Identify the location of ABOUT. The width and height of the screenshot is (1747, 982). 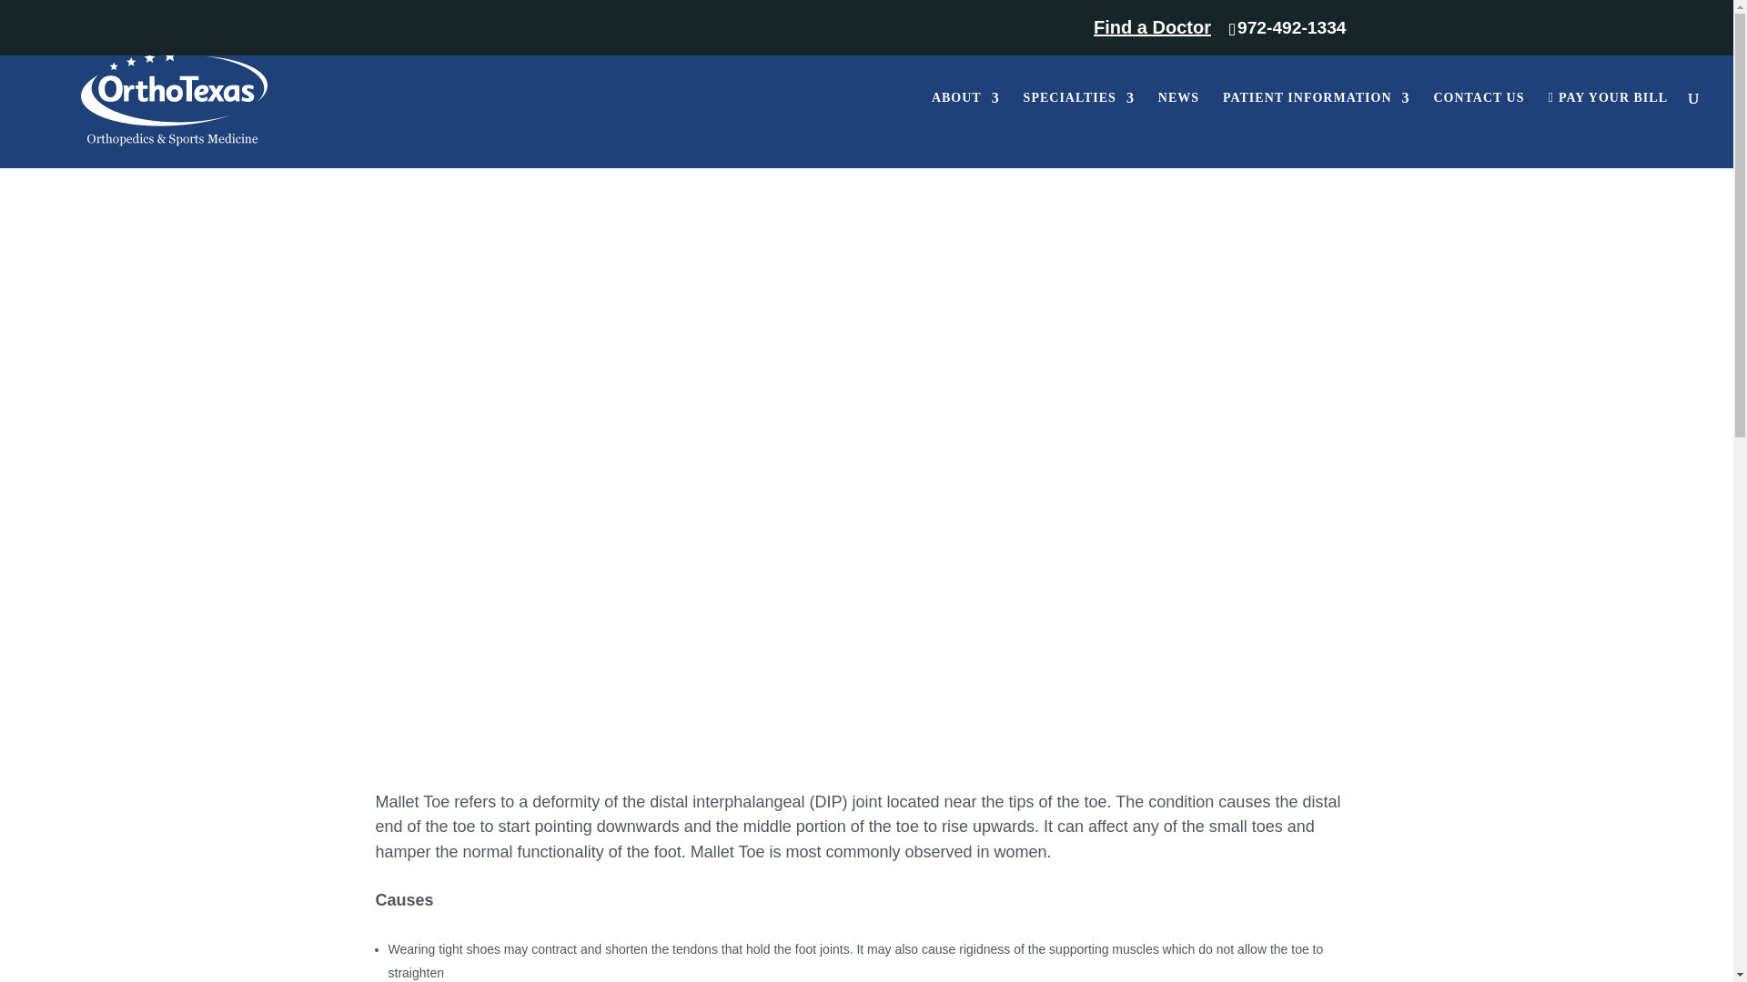
(964, 129).